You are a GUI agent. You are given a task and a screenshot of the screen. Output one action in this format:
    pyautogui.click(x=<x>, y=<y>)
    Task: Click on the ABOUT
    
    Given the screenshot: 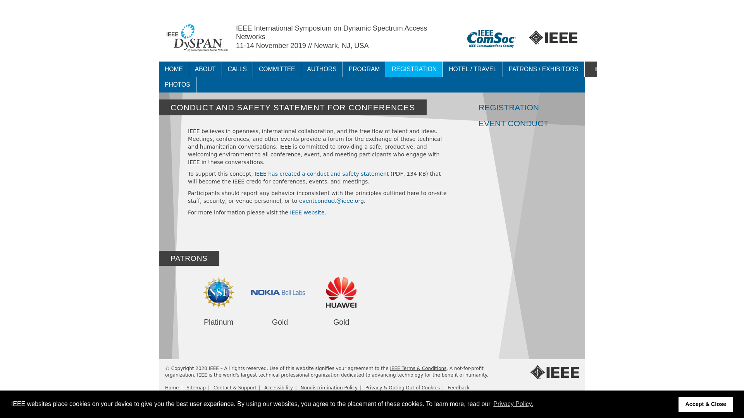 What is the action you would take?
    pyautogui.click(x=205, y=69)
    